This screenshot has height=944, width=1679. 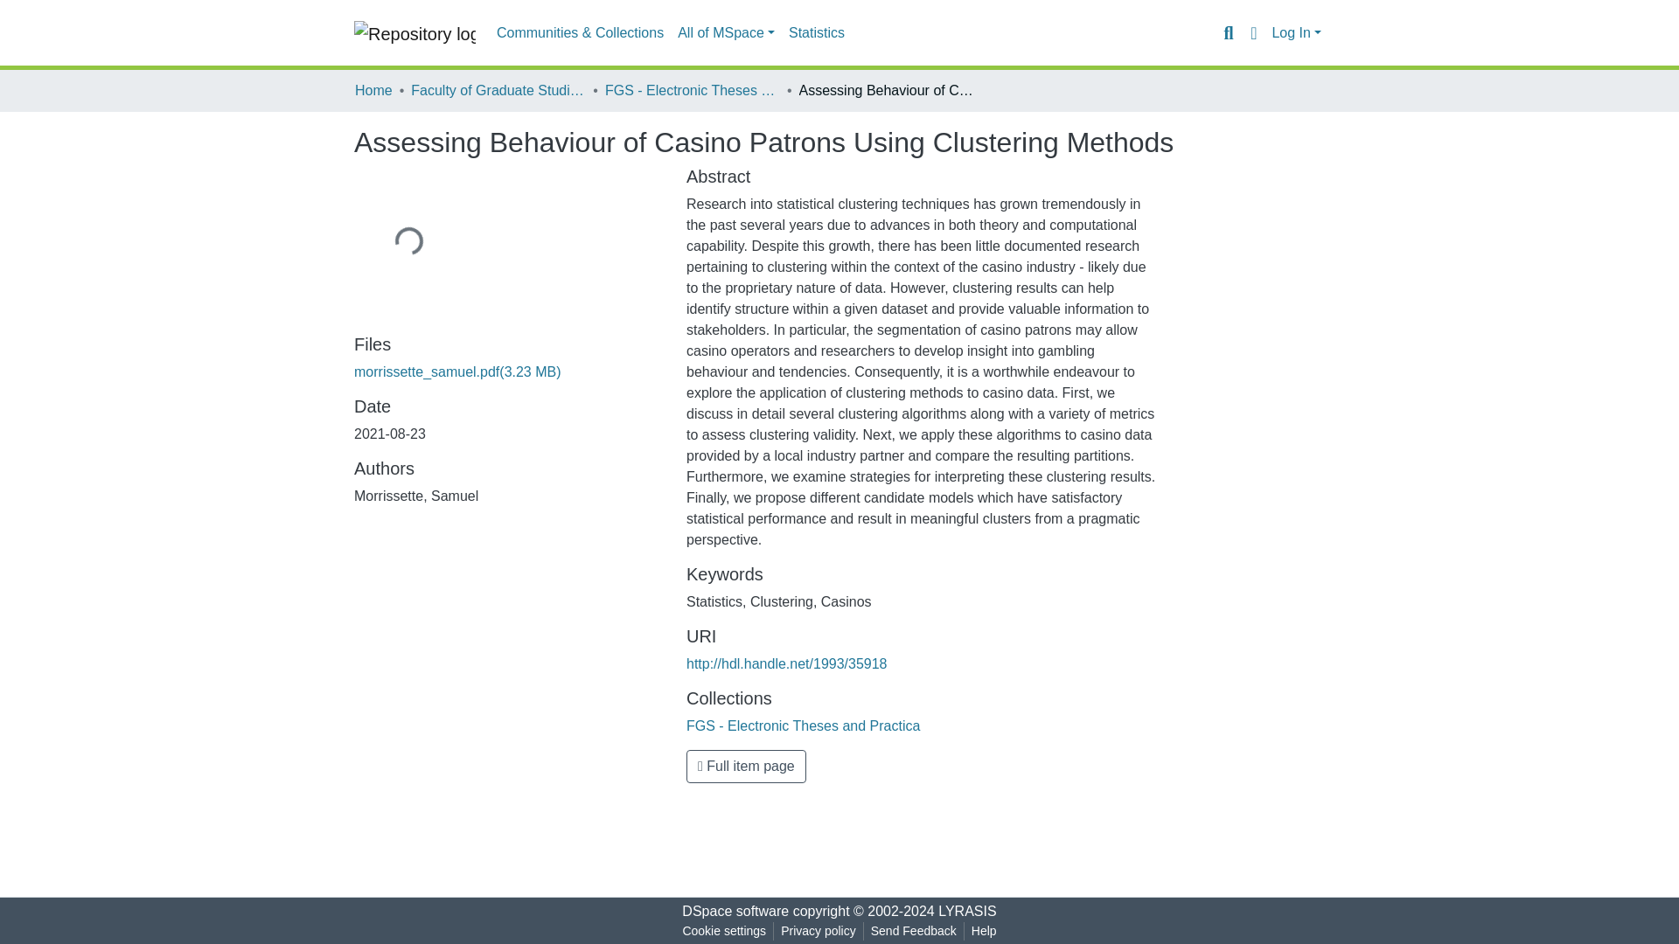 What do you see at coordinates (735, 911) in the screenshot?
I see `DSpace software` at bounding box center [735, 911].